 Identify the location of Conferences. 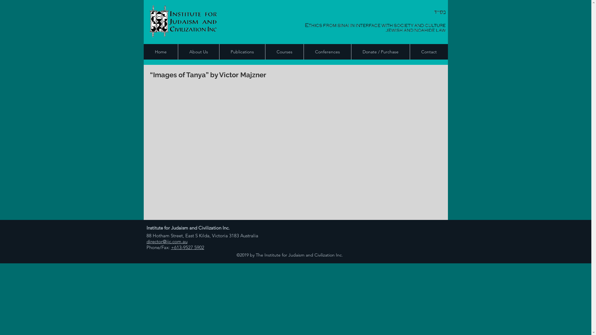
(327, 52).